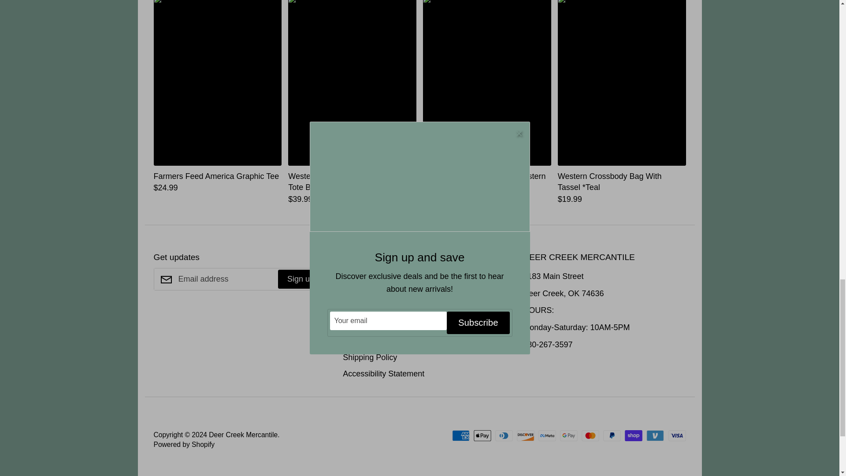 This screenshot has width=846, height=476. I want to click on Diners Club, so click(504, 435).